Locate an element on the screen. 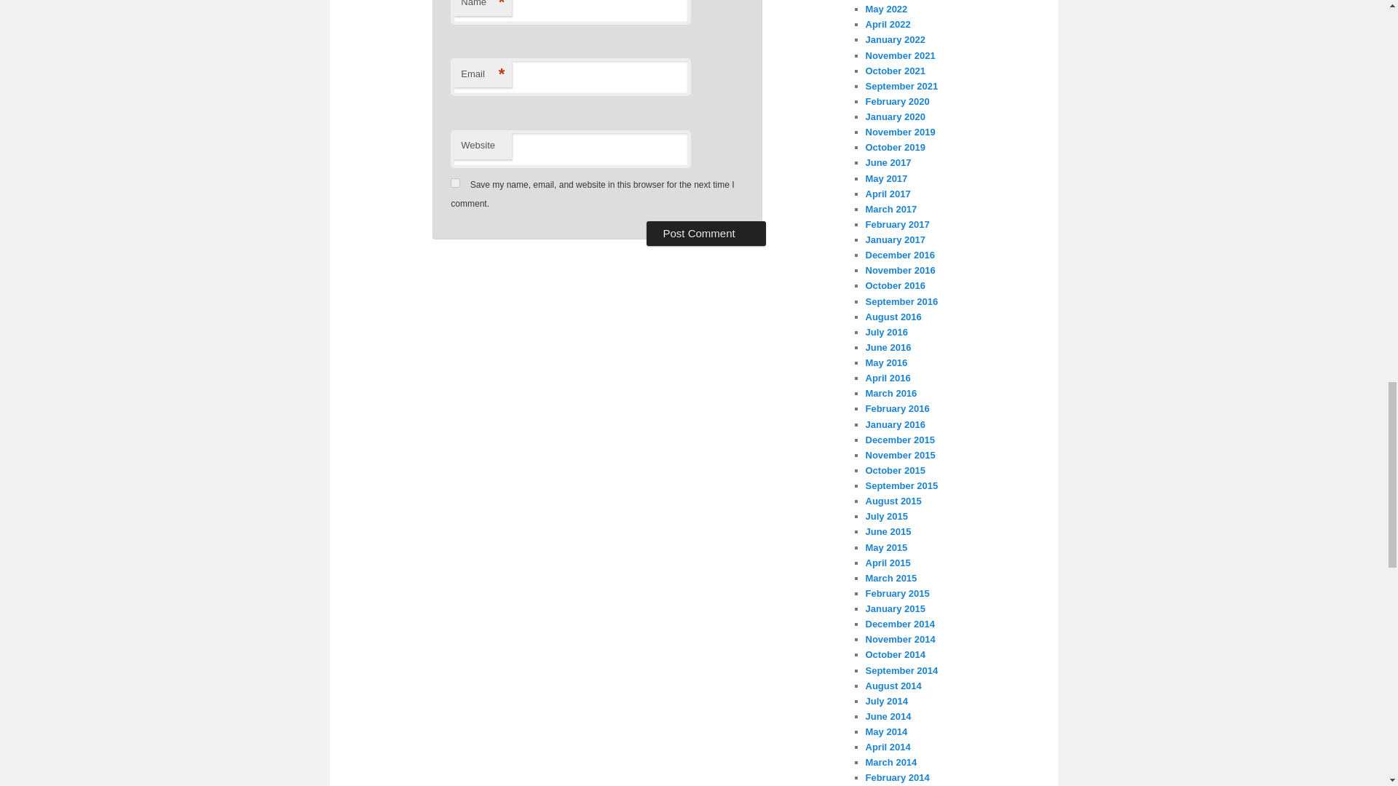 The width and height of the screenshot is (1398, 786). October 2021 is located at coordinates (894, 70).